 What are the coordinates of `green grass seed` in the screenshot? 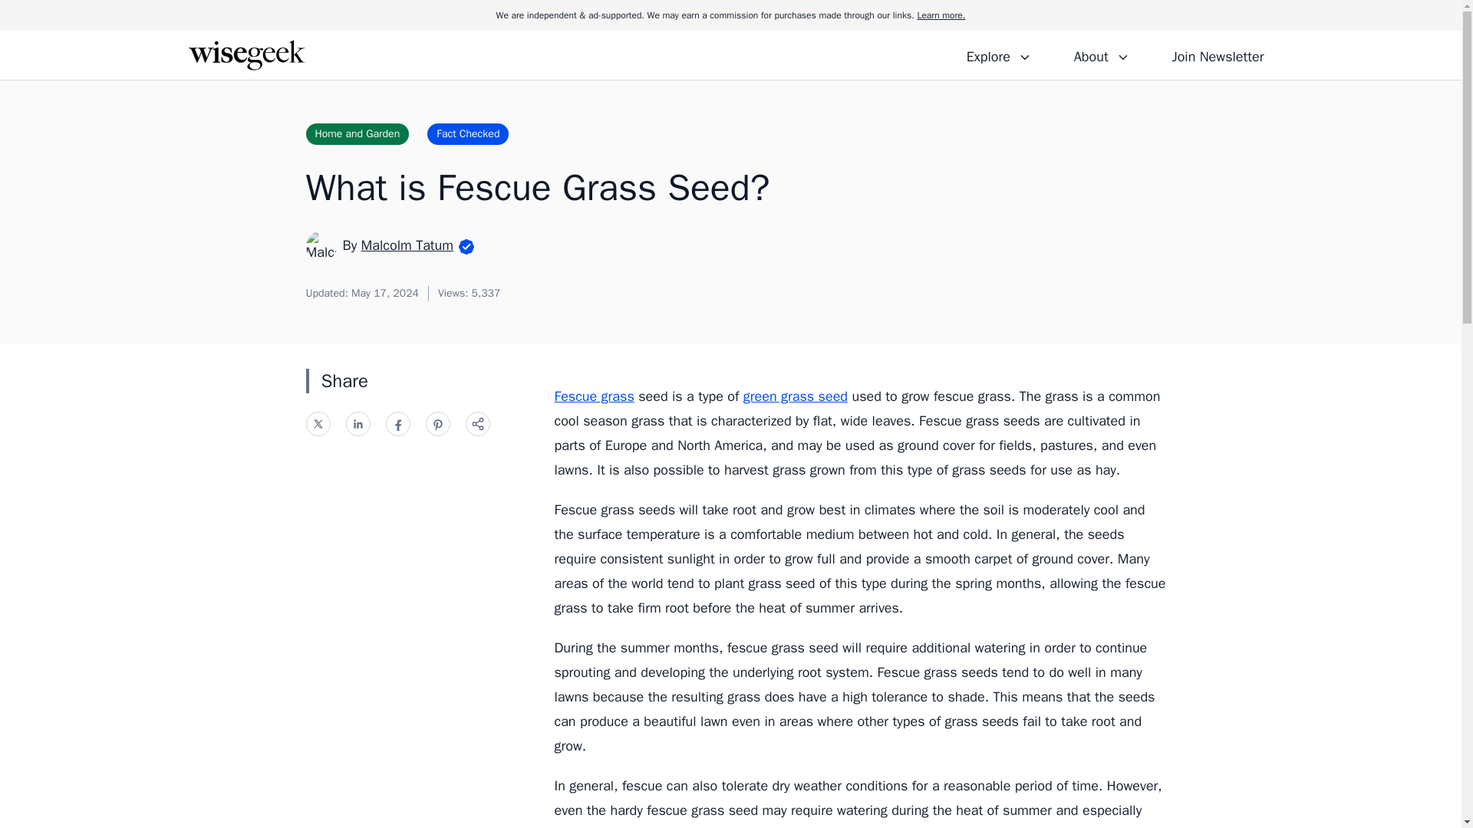 It's located at (796, 396).